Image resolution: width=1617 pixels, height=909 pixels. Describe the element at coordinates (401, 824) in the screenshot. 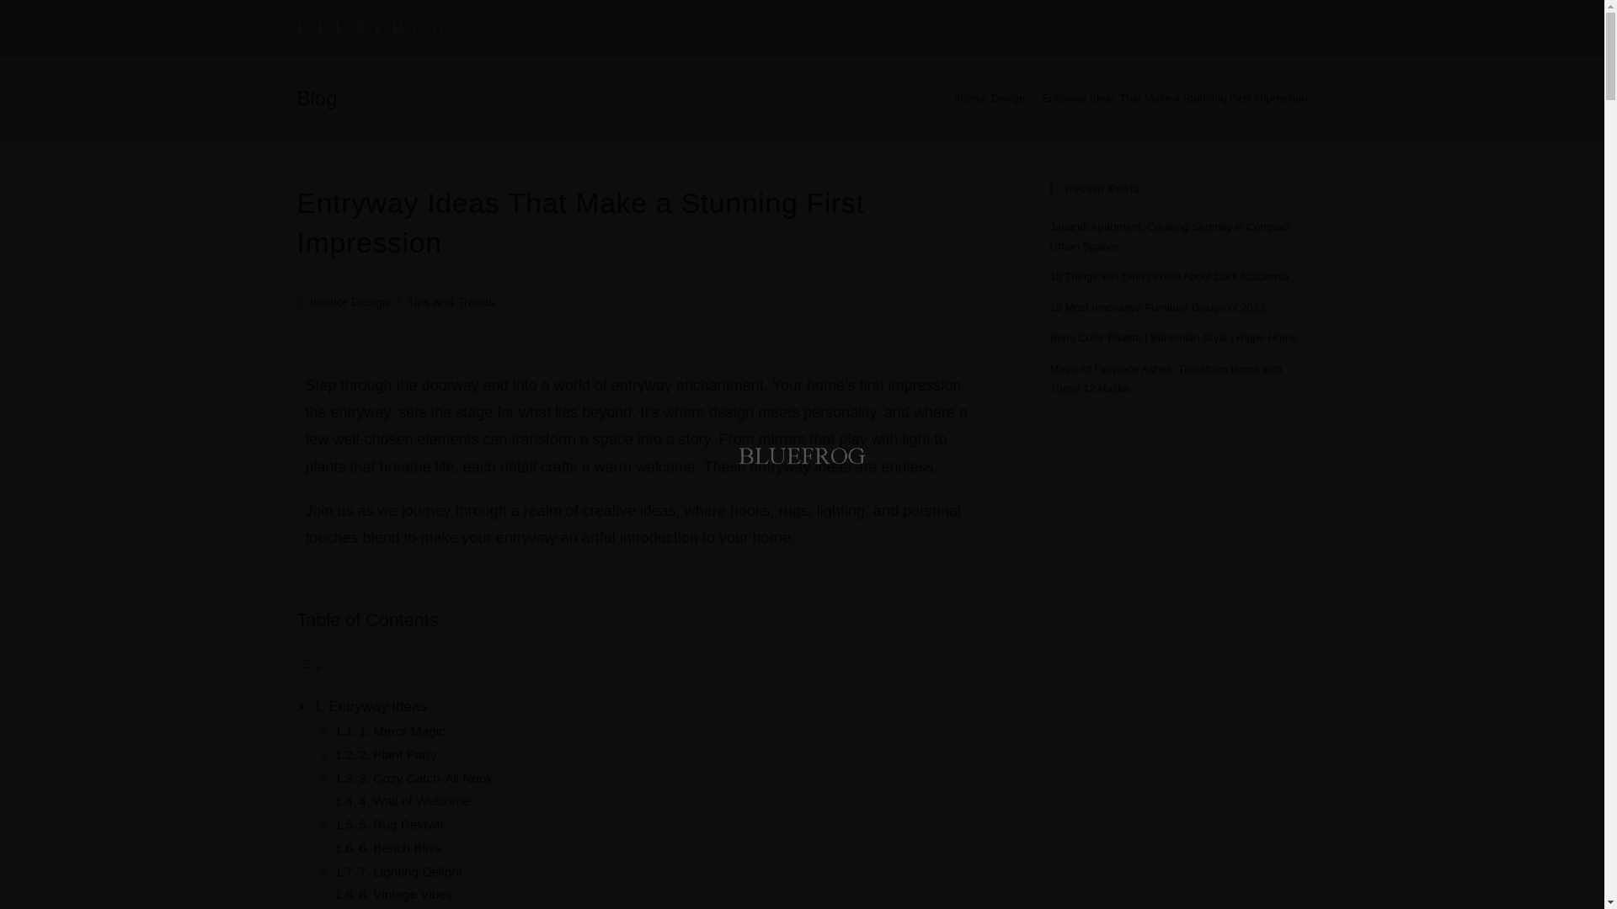

I see `5. Rug Revival` at that location.